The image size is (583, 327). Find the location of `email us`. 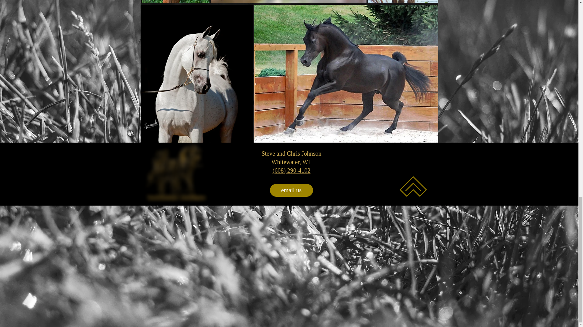

email us is located at coordinates (291, 190).